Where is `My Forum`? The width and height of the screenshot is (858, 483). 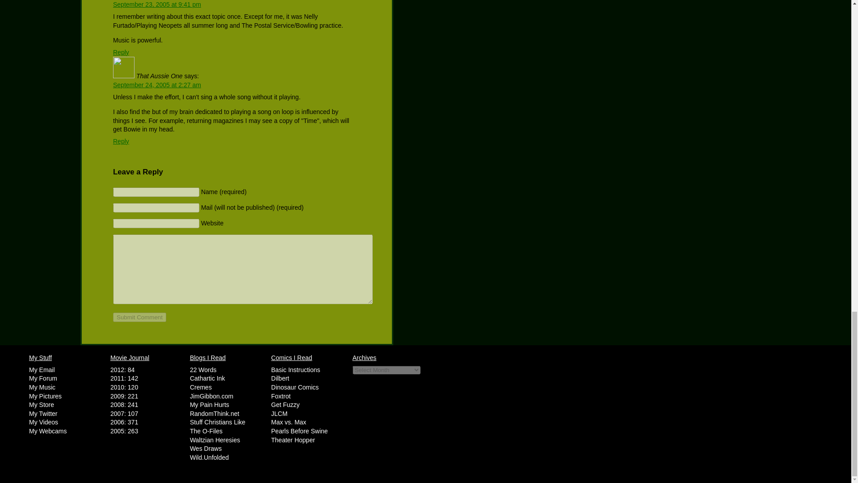
My Forum is located at coordinates (43, 378).